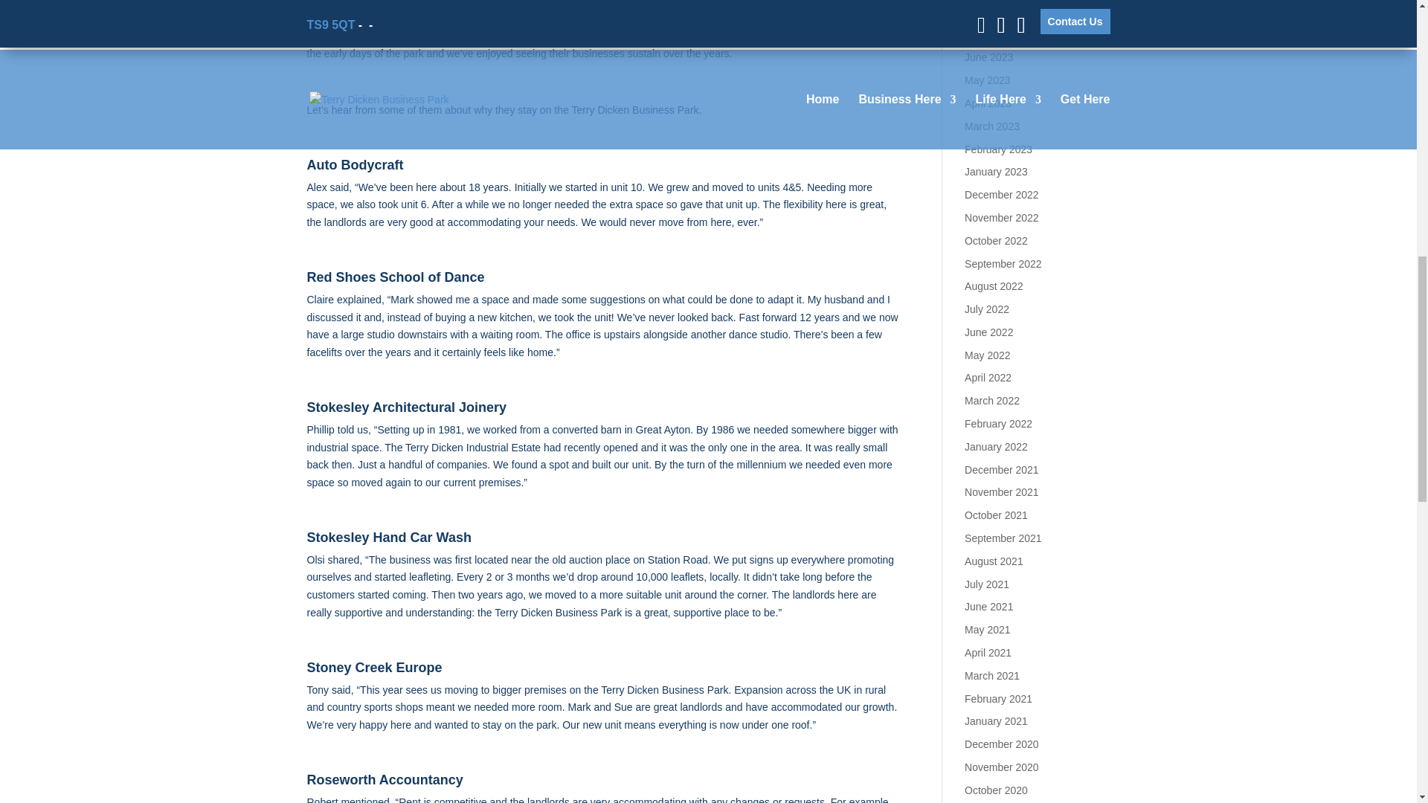 Image resolution: width=1428 pixels, height=803 pixels. What do you see at coordinates (388, 537) in the screenshot?
I see `Stokesley Hand Car Wash` at bounding box center [388, 537].